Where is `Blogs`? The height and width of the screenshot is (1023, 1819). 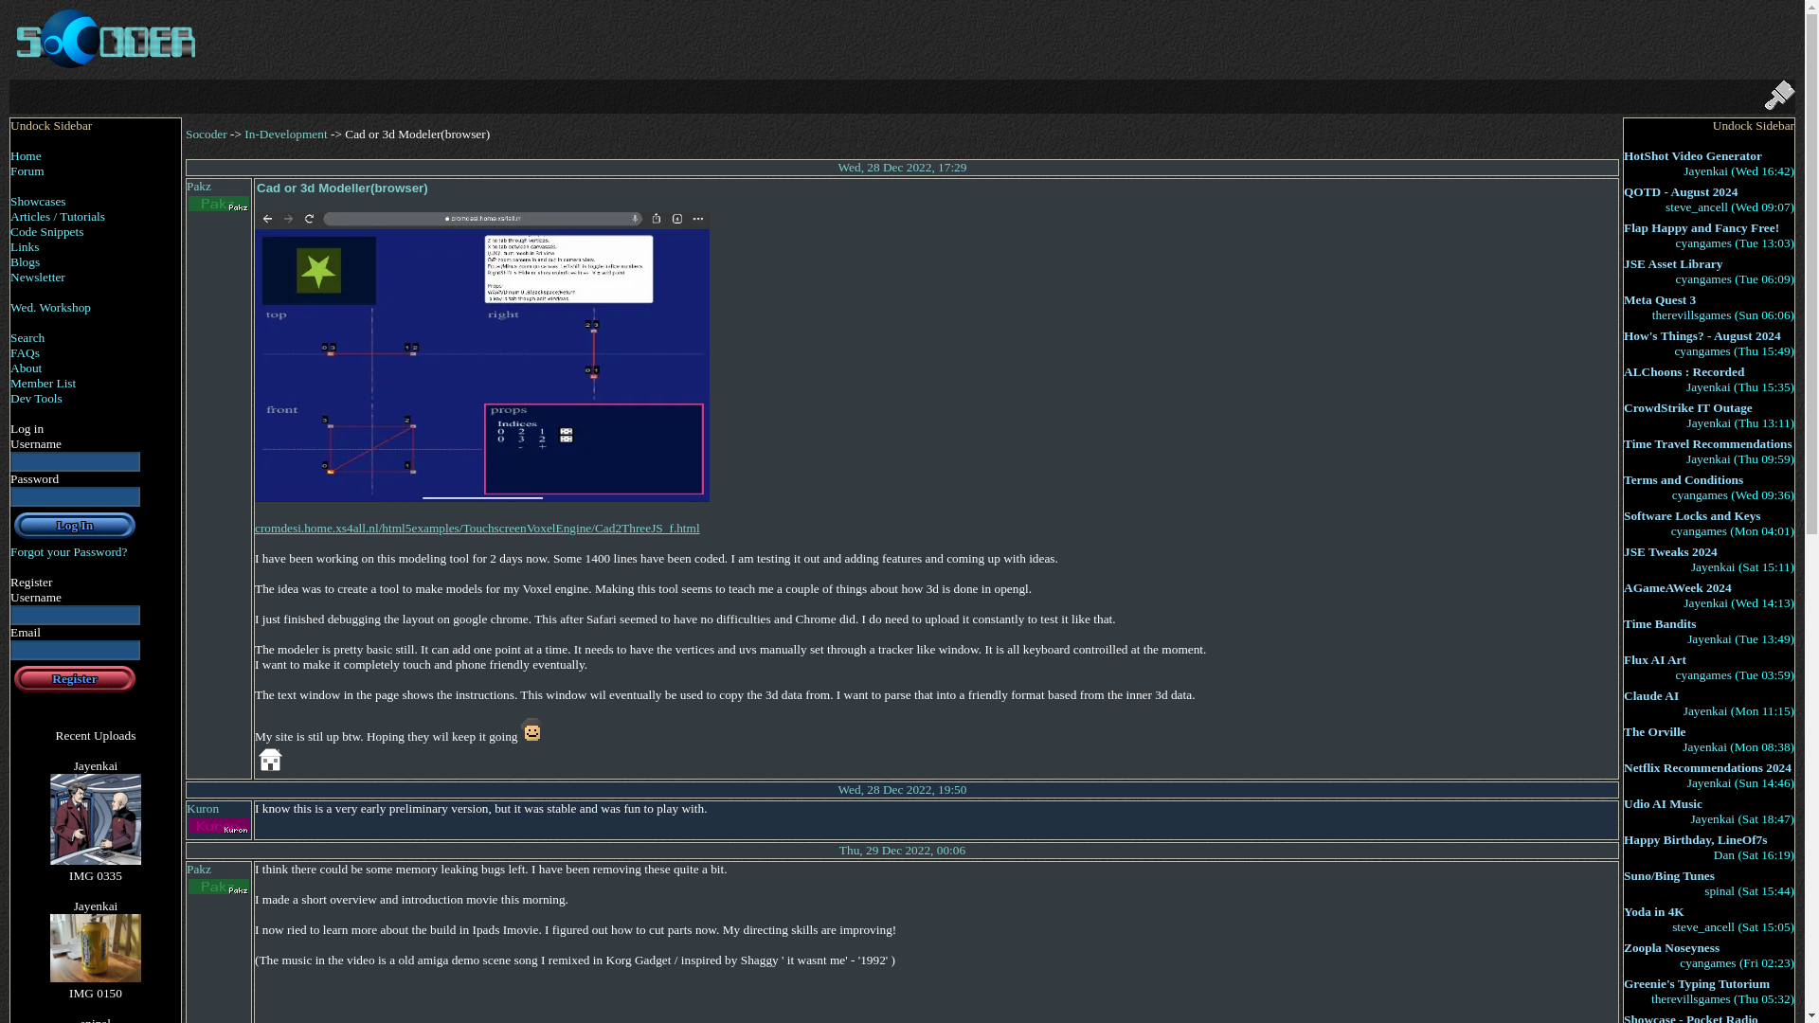 Blogs is located at coordinates (25, 261).